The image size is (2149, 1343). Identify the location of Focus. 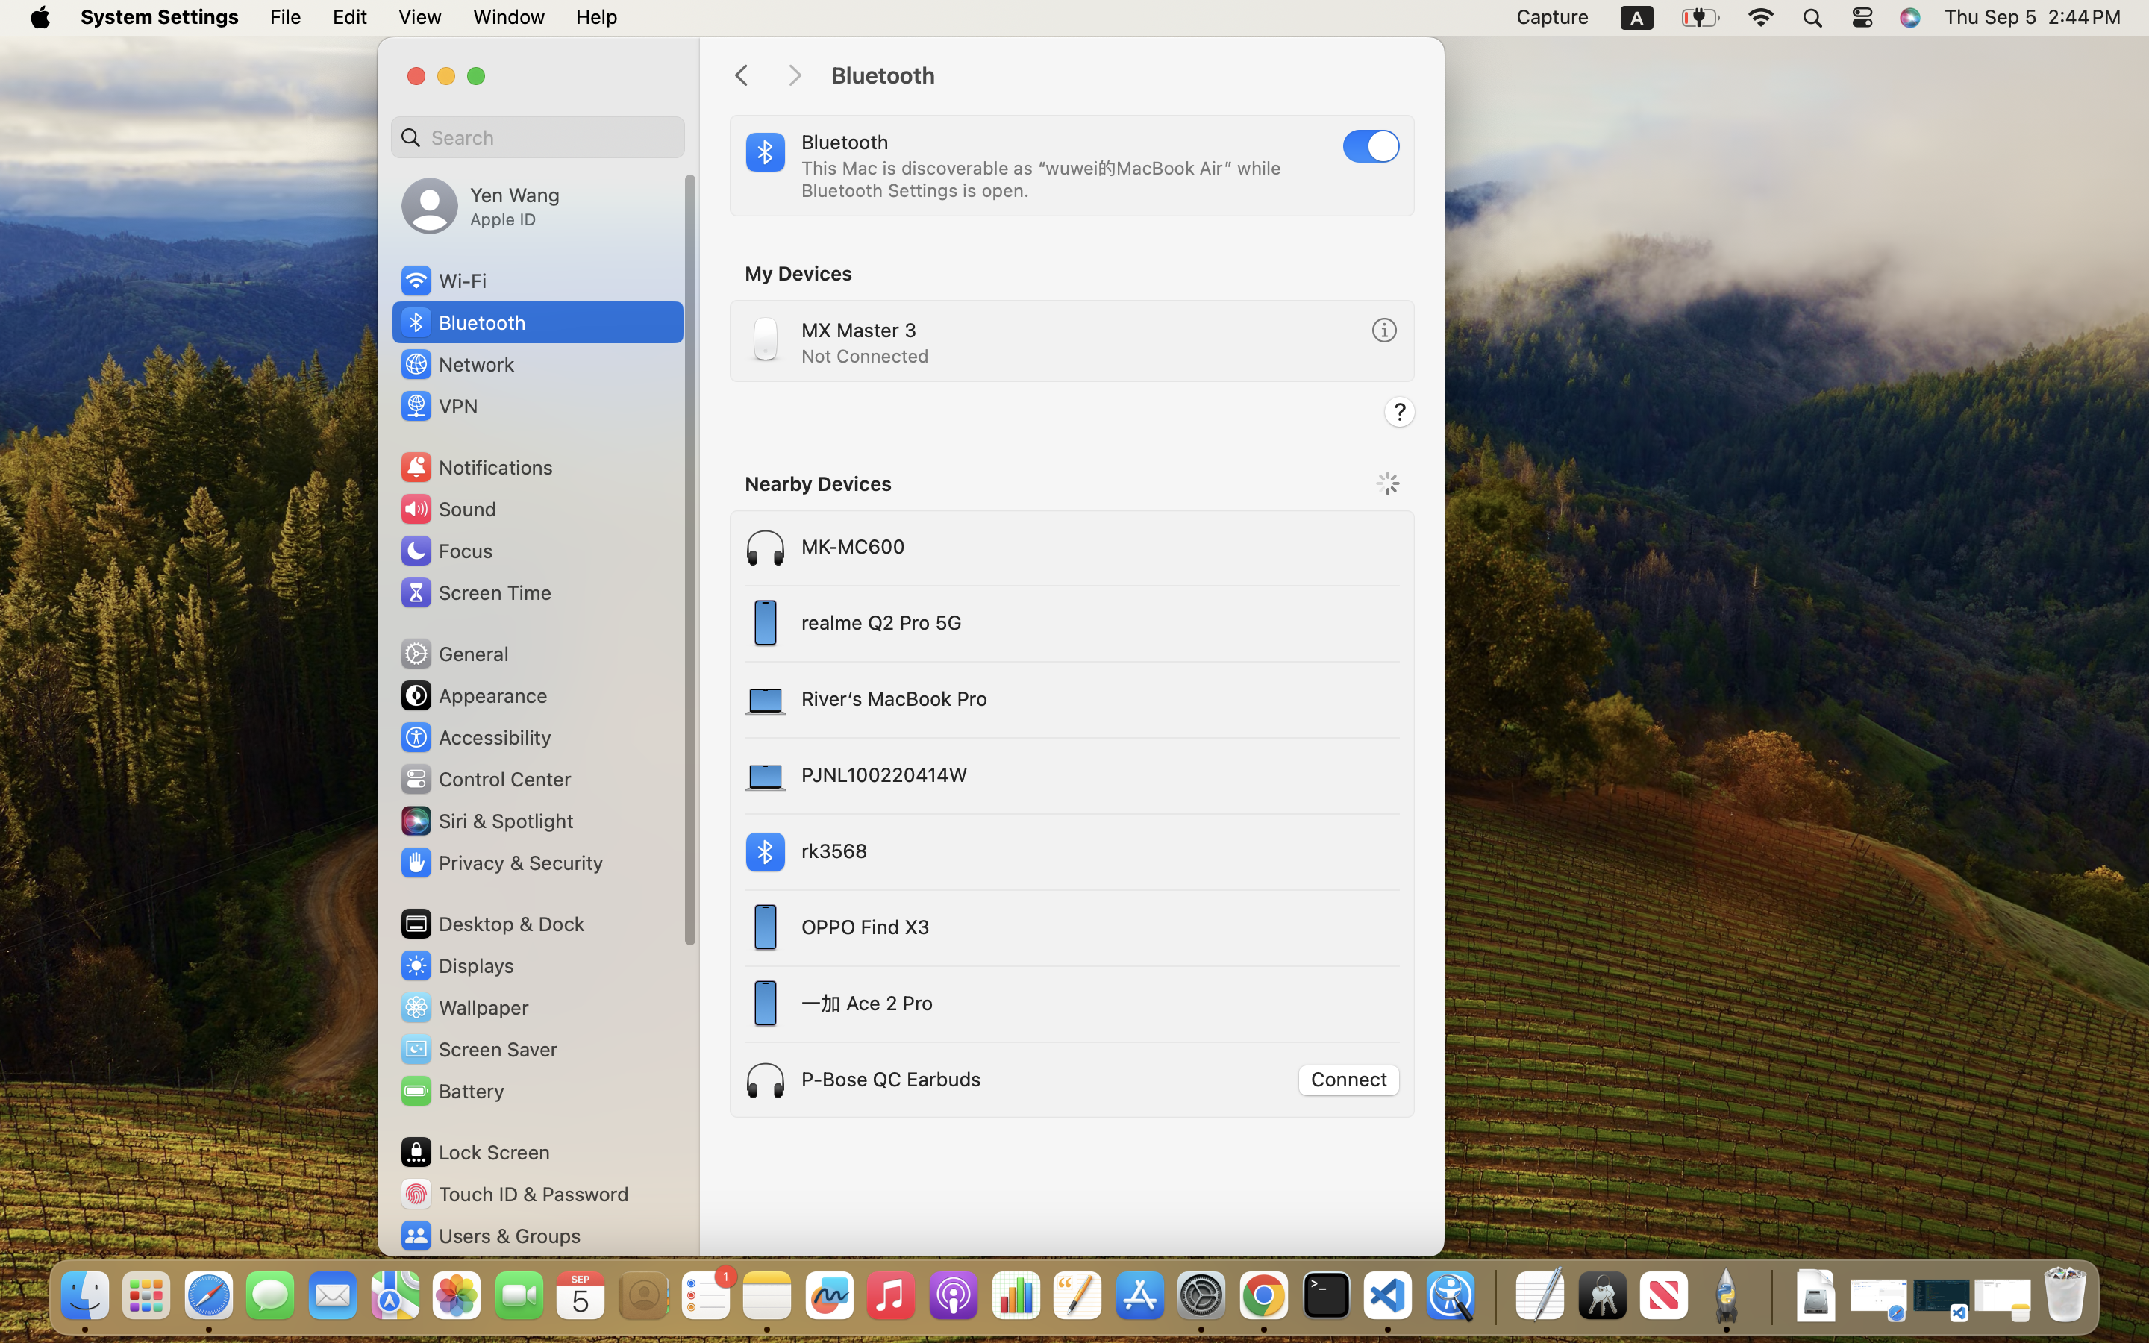
(445, 551).